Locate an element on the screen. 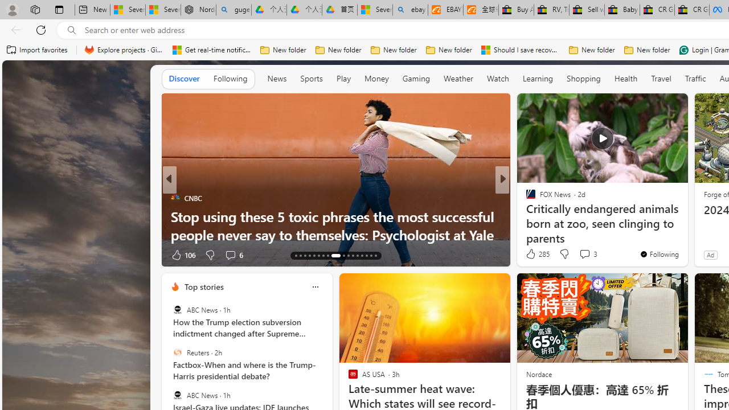 The width and height of the screenshot is (729, 410). Health is located at coordinates (626, 78).